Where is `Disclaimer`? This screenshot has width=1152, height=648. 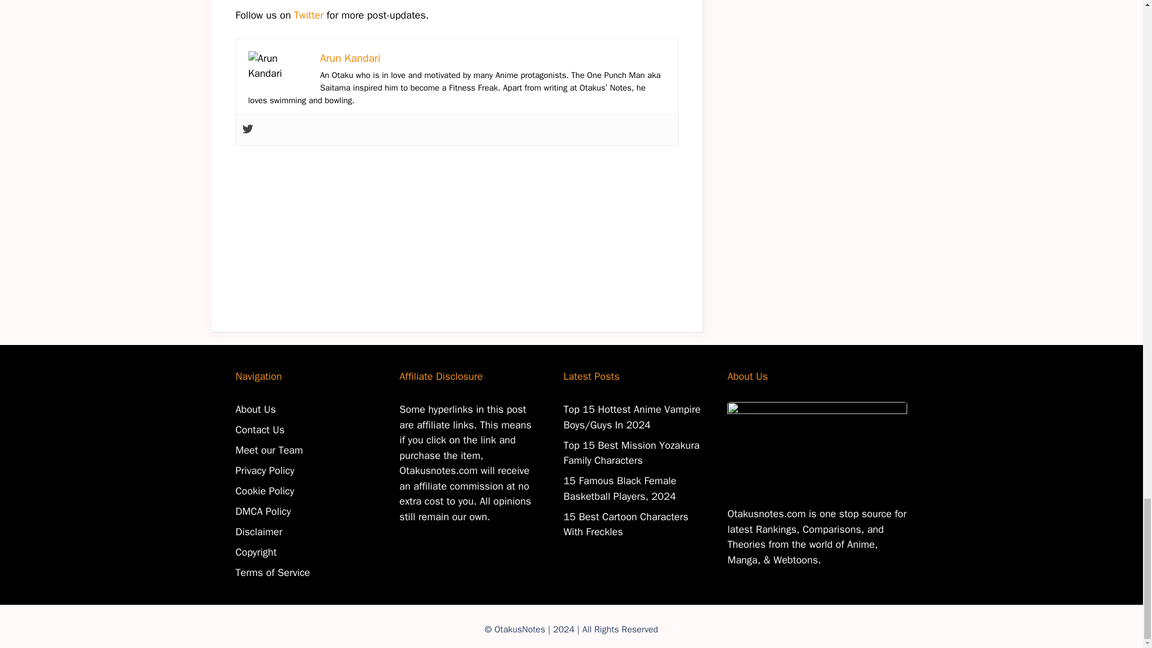 Disclaimer is located at coordinates (258, 532).